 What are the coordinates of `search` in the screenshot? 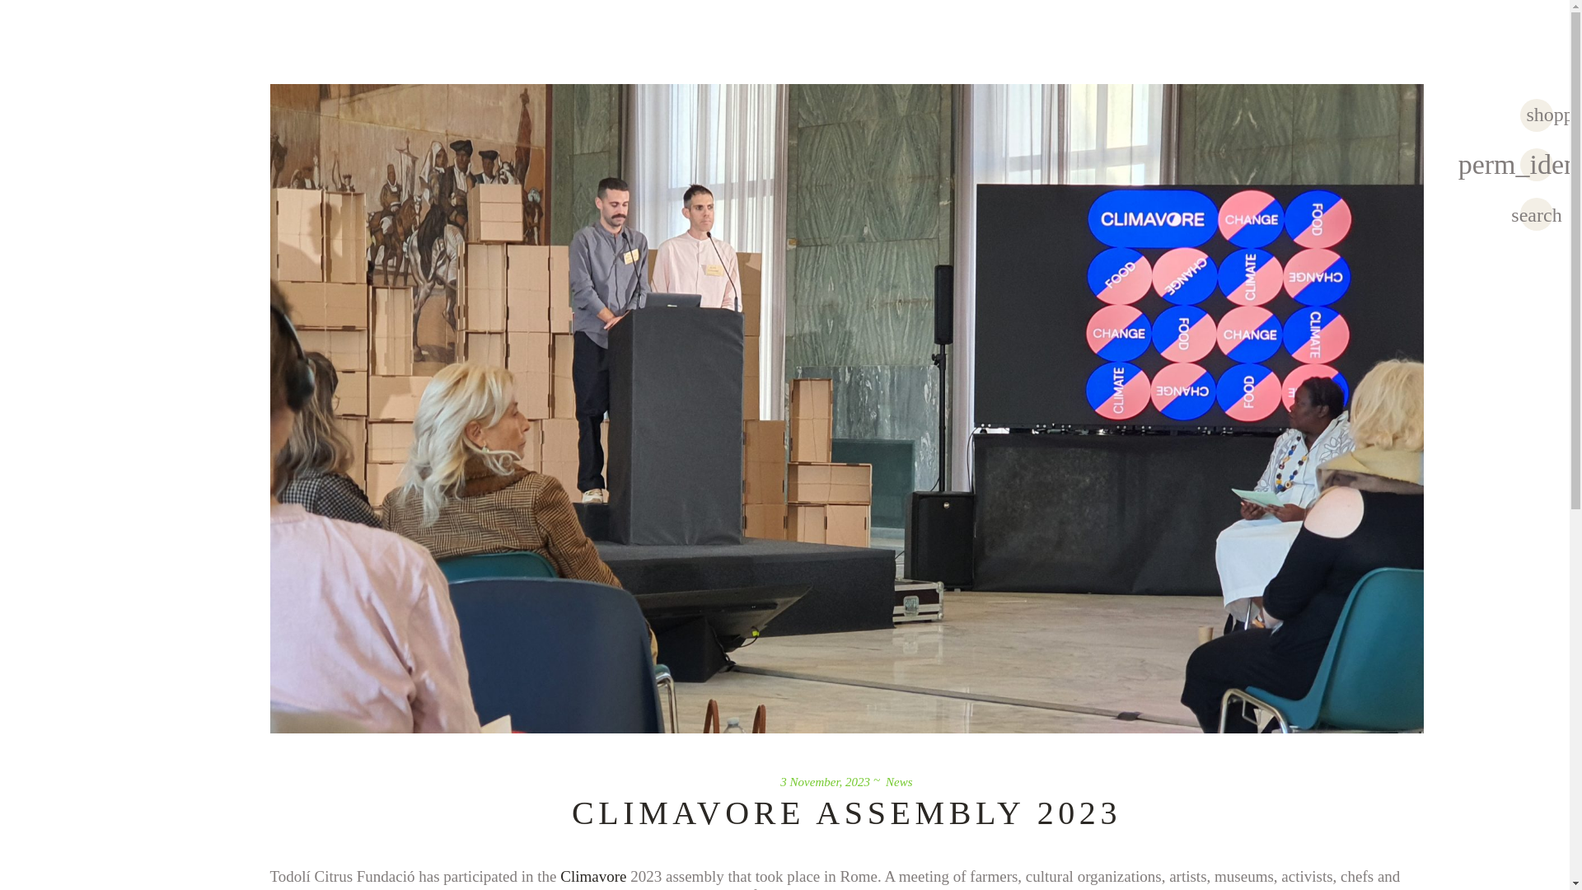 It's located at (1537, 213).